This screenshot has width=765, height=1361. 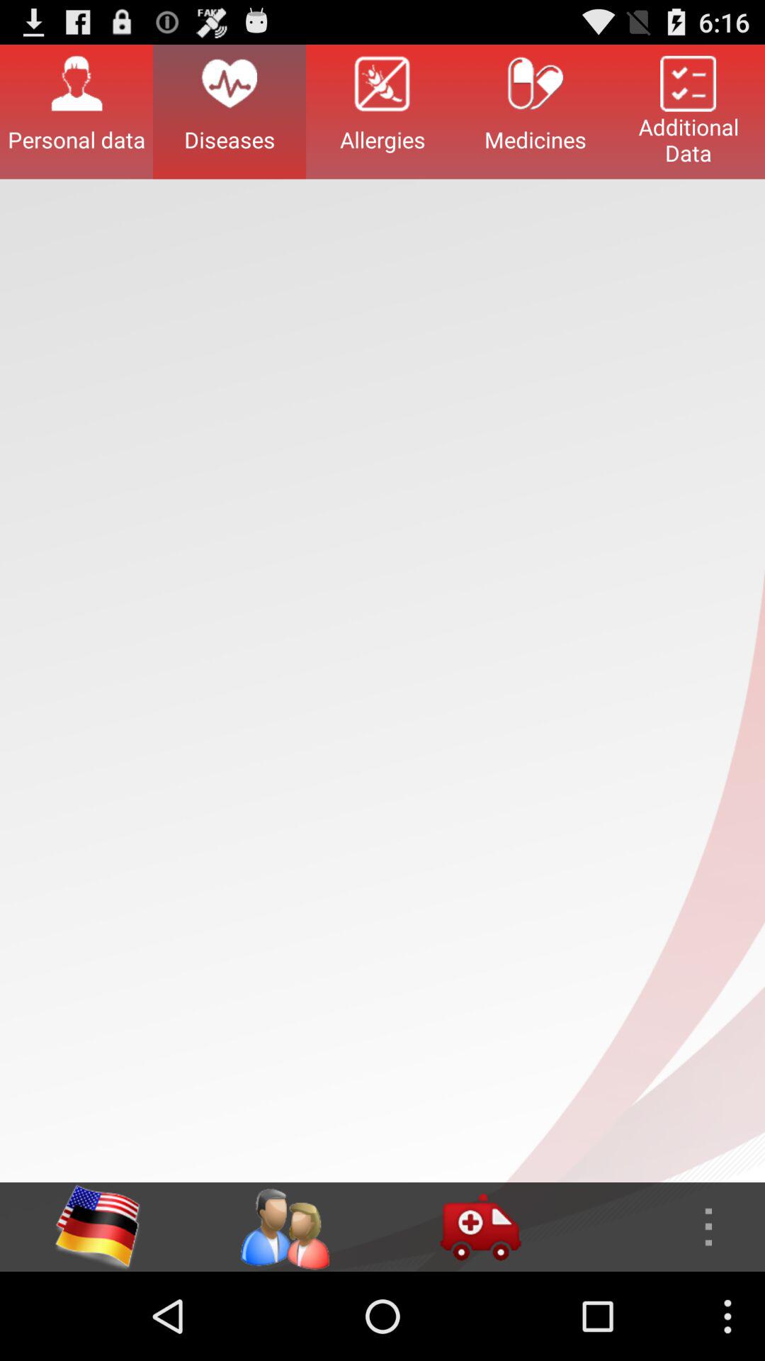 What do you see at coordinates (535, 111) in the screenshot?
I see `swipe until medicines button` at bounding box center [535, 111].